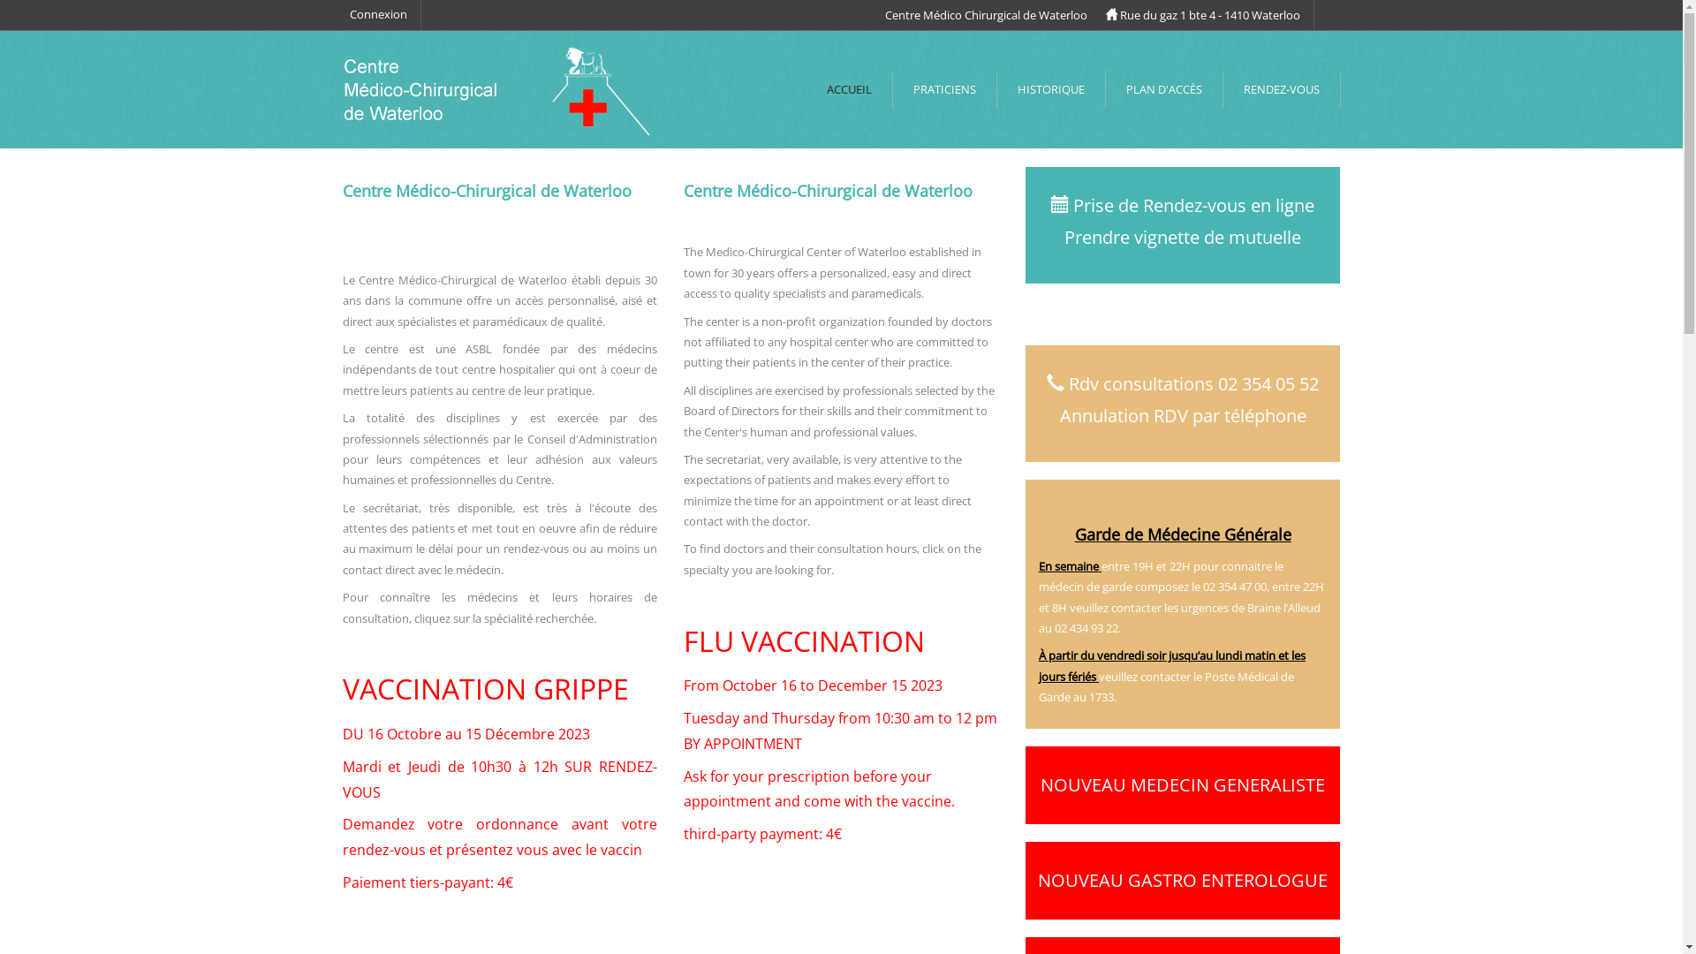 This screenshot has height=954, width=1696. I want to click on Prise de Rendez-vous en ligne, so click(1194, 205).